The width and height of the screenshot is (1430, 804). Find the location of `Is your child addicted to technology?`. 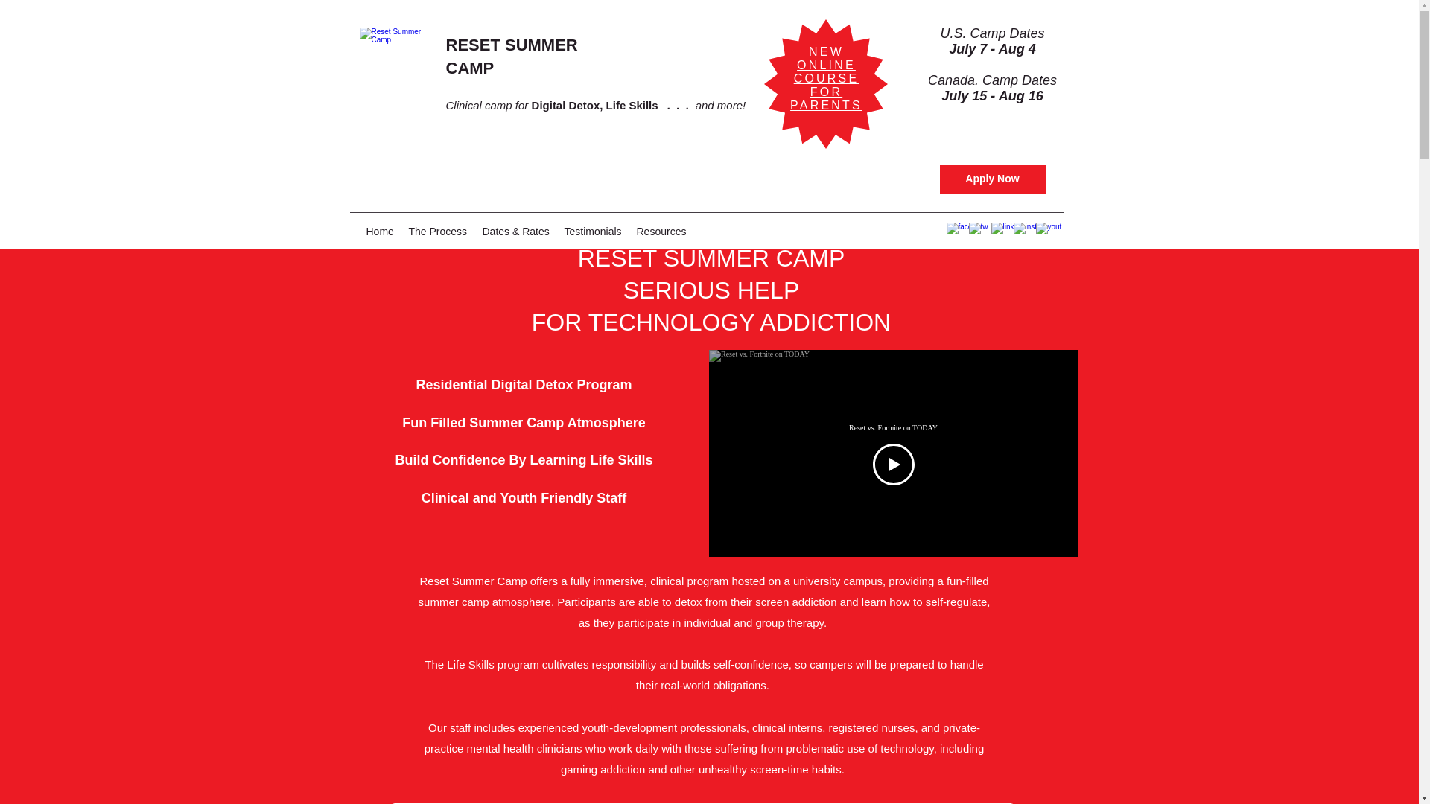

Is your child addicted to technology? is located at coordinates (992, 179).